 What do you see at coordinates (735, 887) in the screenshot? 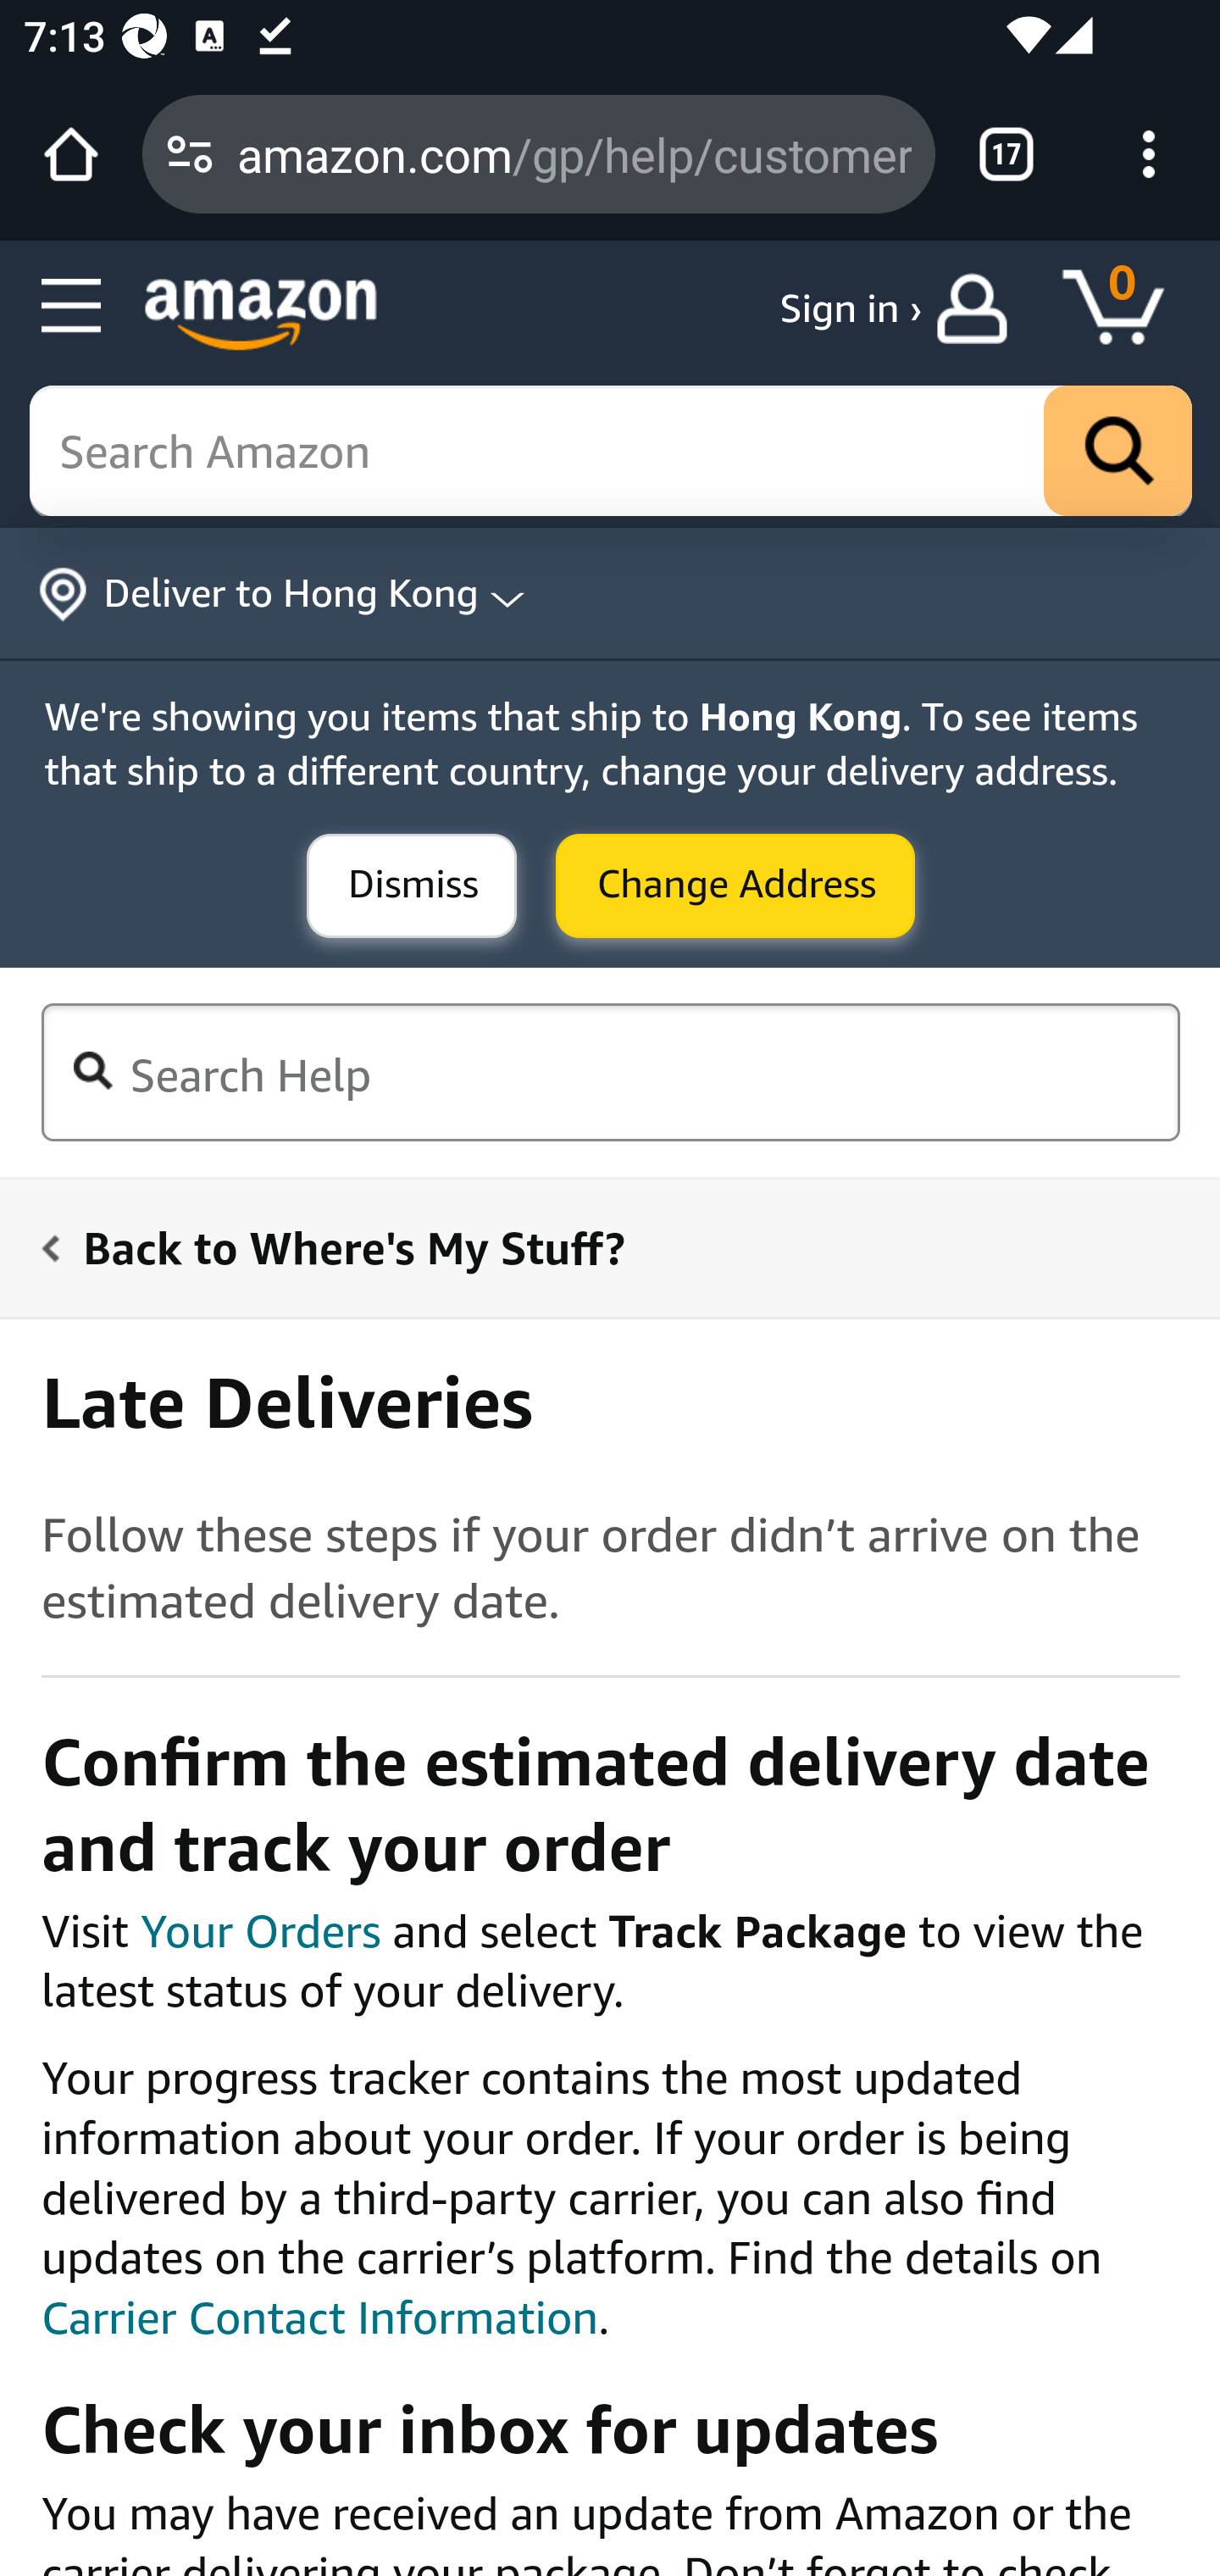
I see `Submit` at bounding box center [735, 887].